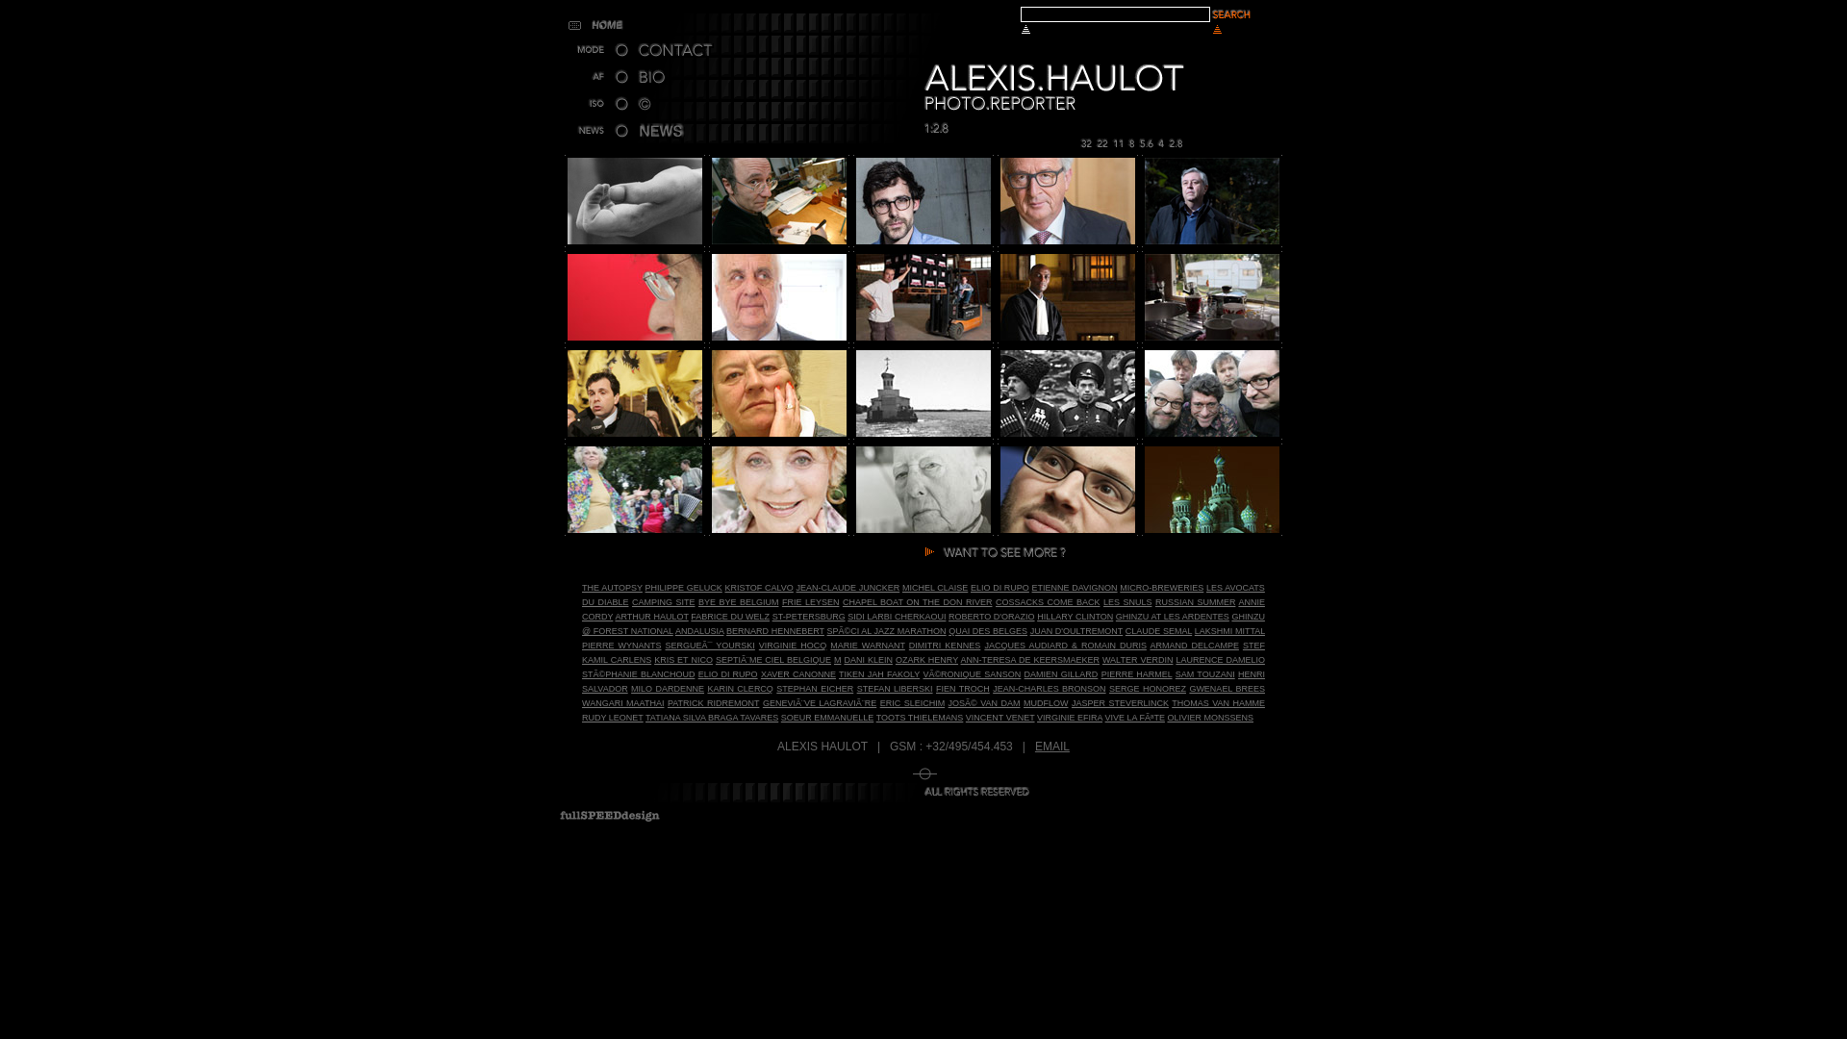 Image resolution: width=1847 pixels, height=1039 pixels. I want to click on PATRICK RIDREMONT, so click(714, 703).